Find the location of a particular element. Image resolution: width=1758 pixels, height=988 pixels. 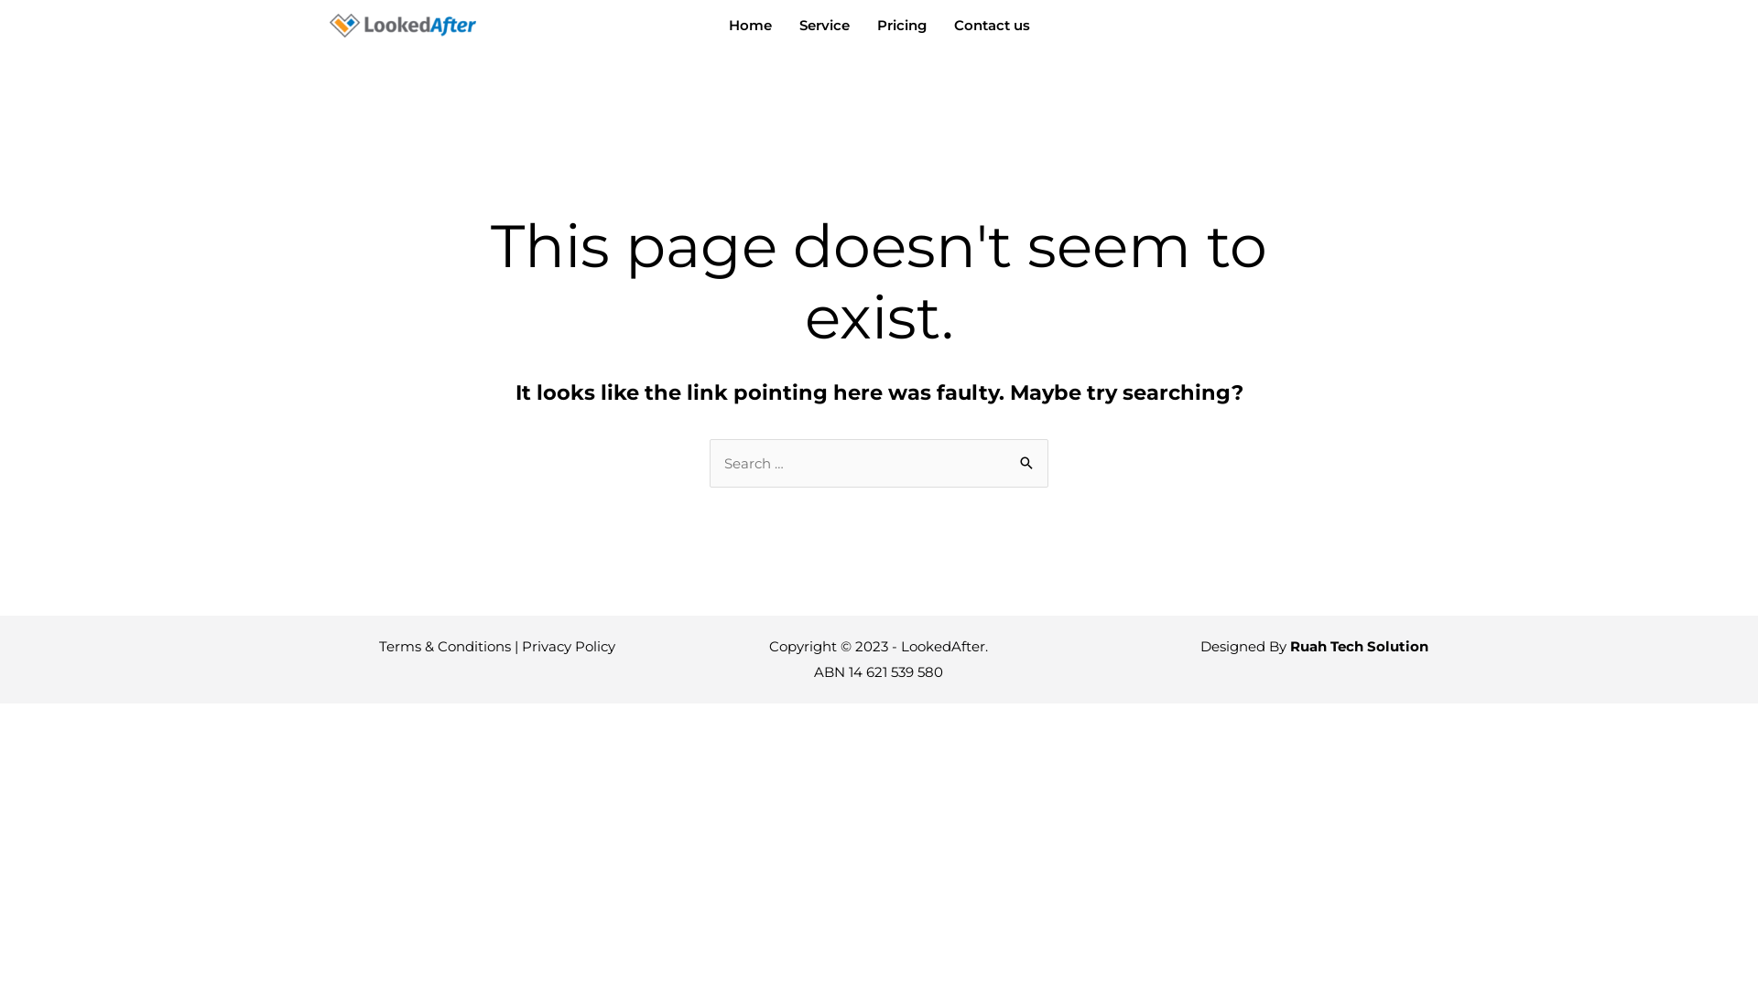

Privacy Policy is located at coordinates (569, 646).